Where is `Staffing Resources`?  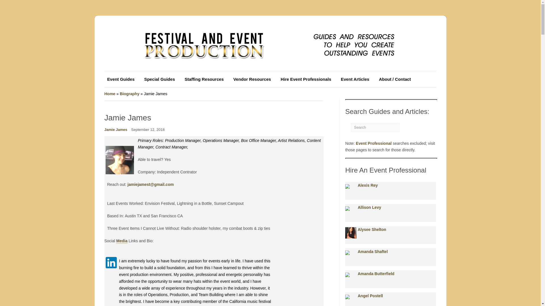 Staffing Resources is located at coordinates (204, 79).